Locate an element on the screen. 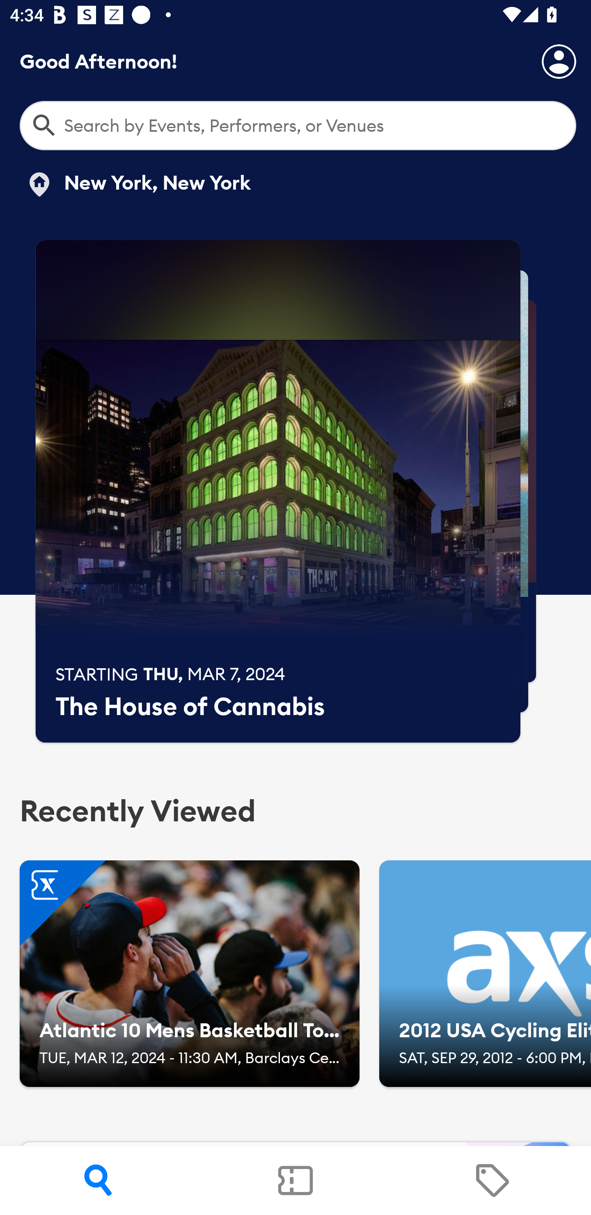 The width and height of the screenshot is (591, 1215). Search by Events, Performers, or Venues is located at coordinates (298, 126).